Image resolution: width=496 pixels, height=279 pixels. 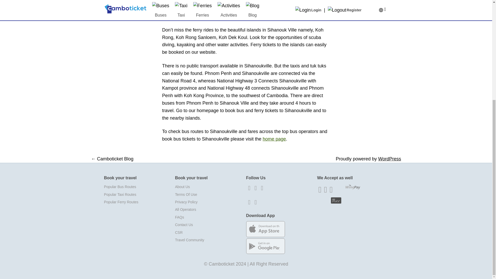 I want to click on About Us, so click(x=210, y=187).